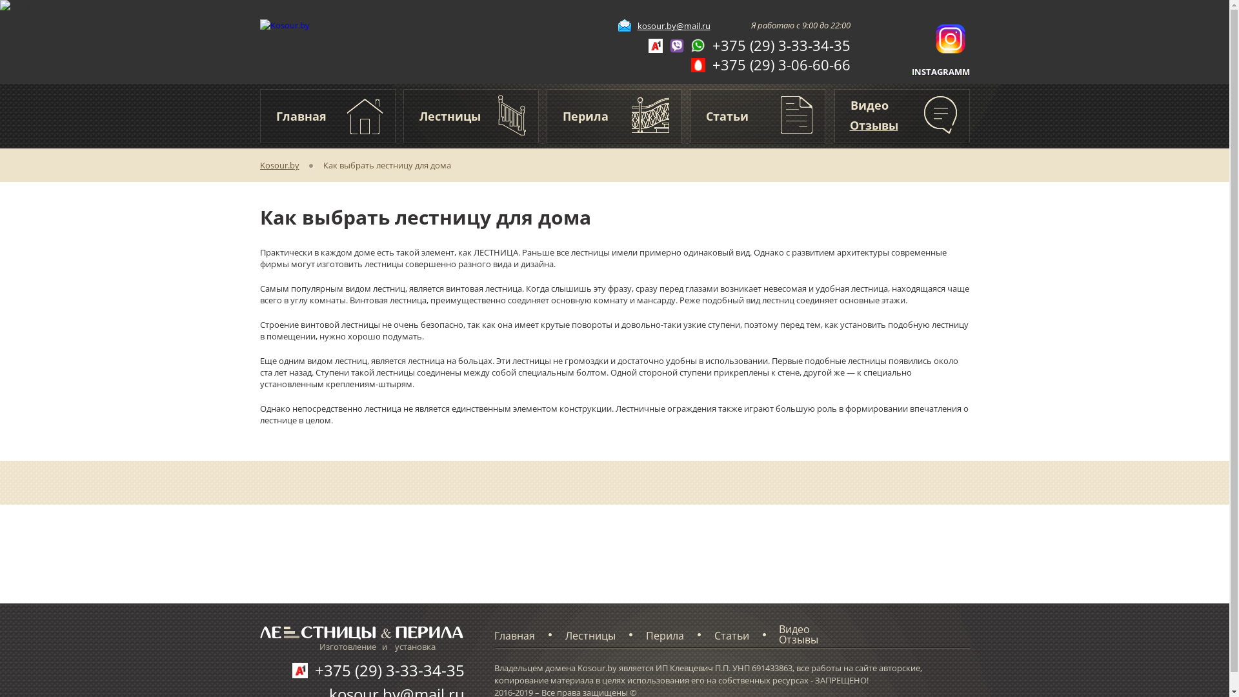 Image resolution: width=1239 pixels, height=697 pixels. Describe the element at coordinates (771, 66) in the screenshot. I see `+375 (29) 3-06-60-66` at that location.